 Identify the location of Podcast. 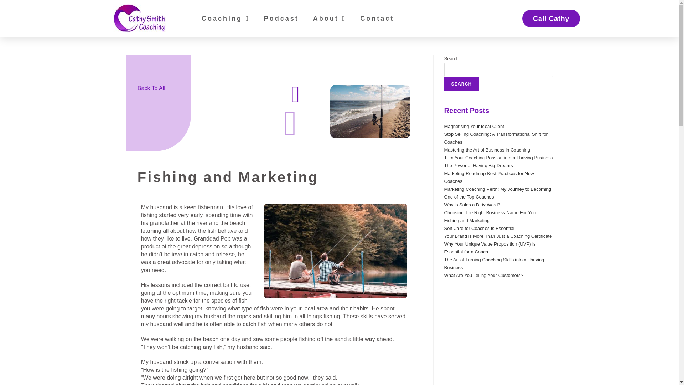
(281, 19).